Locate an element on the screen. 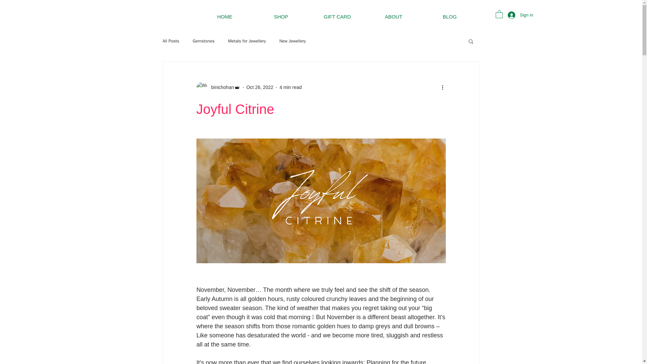 The width and height of the screenshot is (647, 364). ABOUT is located at coordinates (394, 19).